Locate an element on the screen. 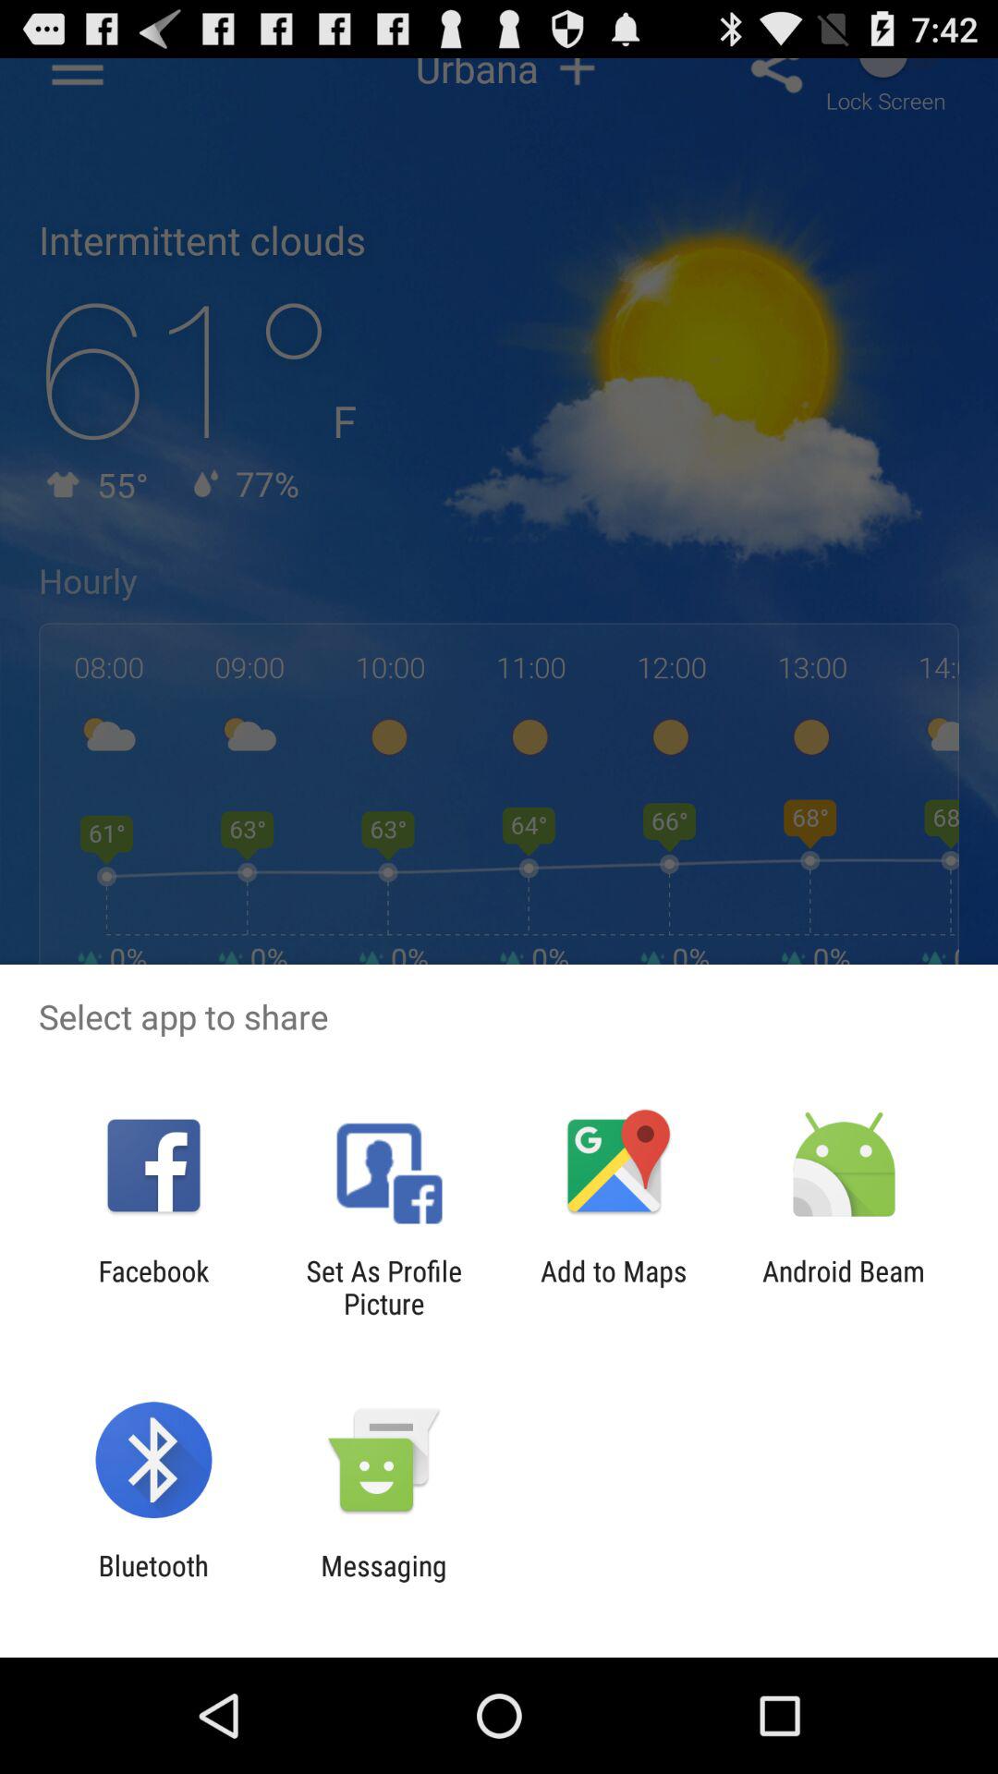 This screenshot has height=1774, width=998. turn on the icon next to the add to maps item is located at coordinates (383, 1287).